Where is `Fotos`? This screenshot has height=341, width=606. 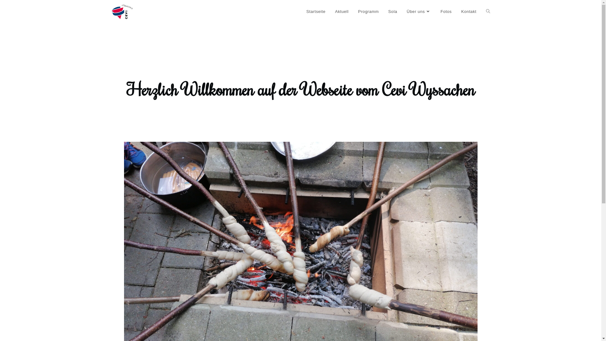 Fotos is located at coordinates (446, 12).